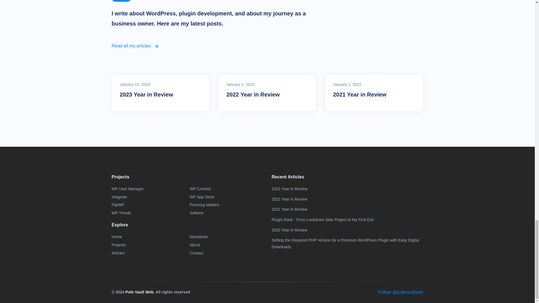  Describe the element at coordinates (127, 189) in the screenshot. I see `WP User Manager` at that location.